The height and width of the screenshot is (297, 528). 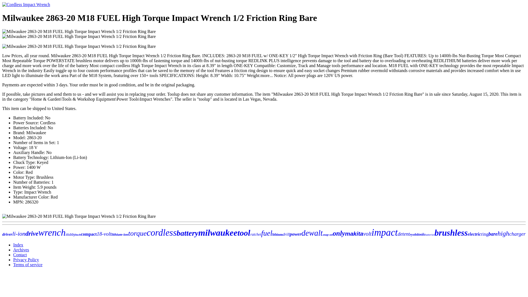 What do you see at coordinates (120, 234) in the screenshot?
I see `lithium-ion` at bounding box center [120, 234].